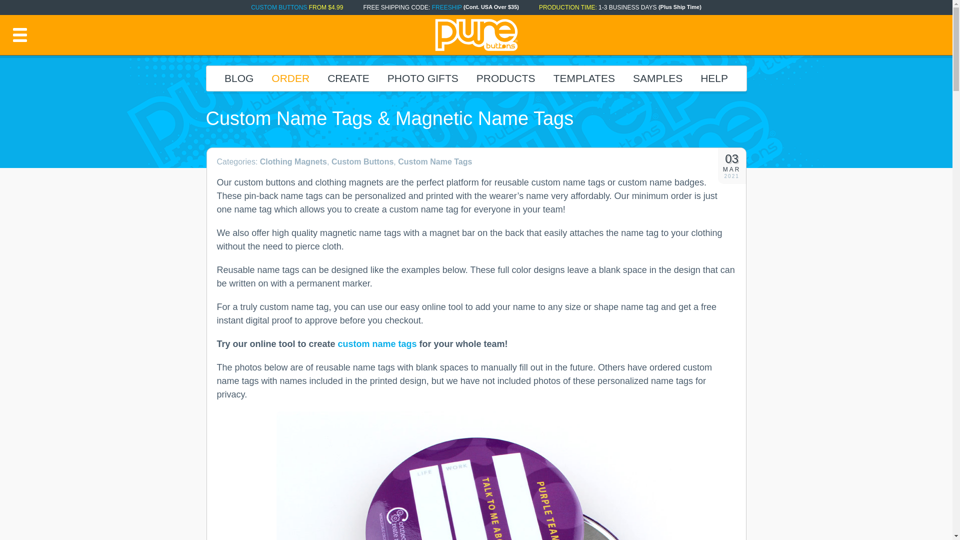 Image resolution: width=960 pixels, height=540 pixels. Describe the element at coordinates (584, 78) in the screenshot. I see `TEMPLATES` at that location.